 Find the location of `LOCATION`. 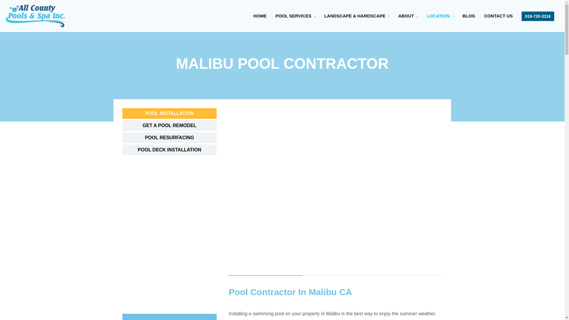

LOCATION is located at coordinates (440, 16).